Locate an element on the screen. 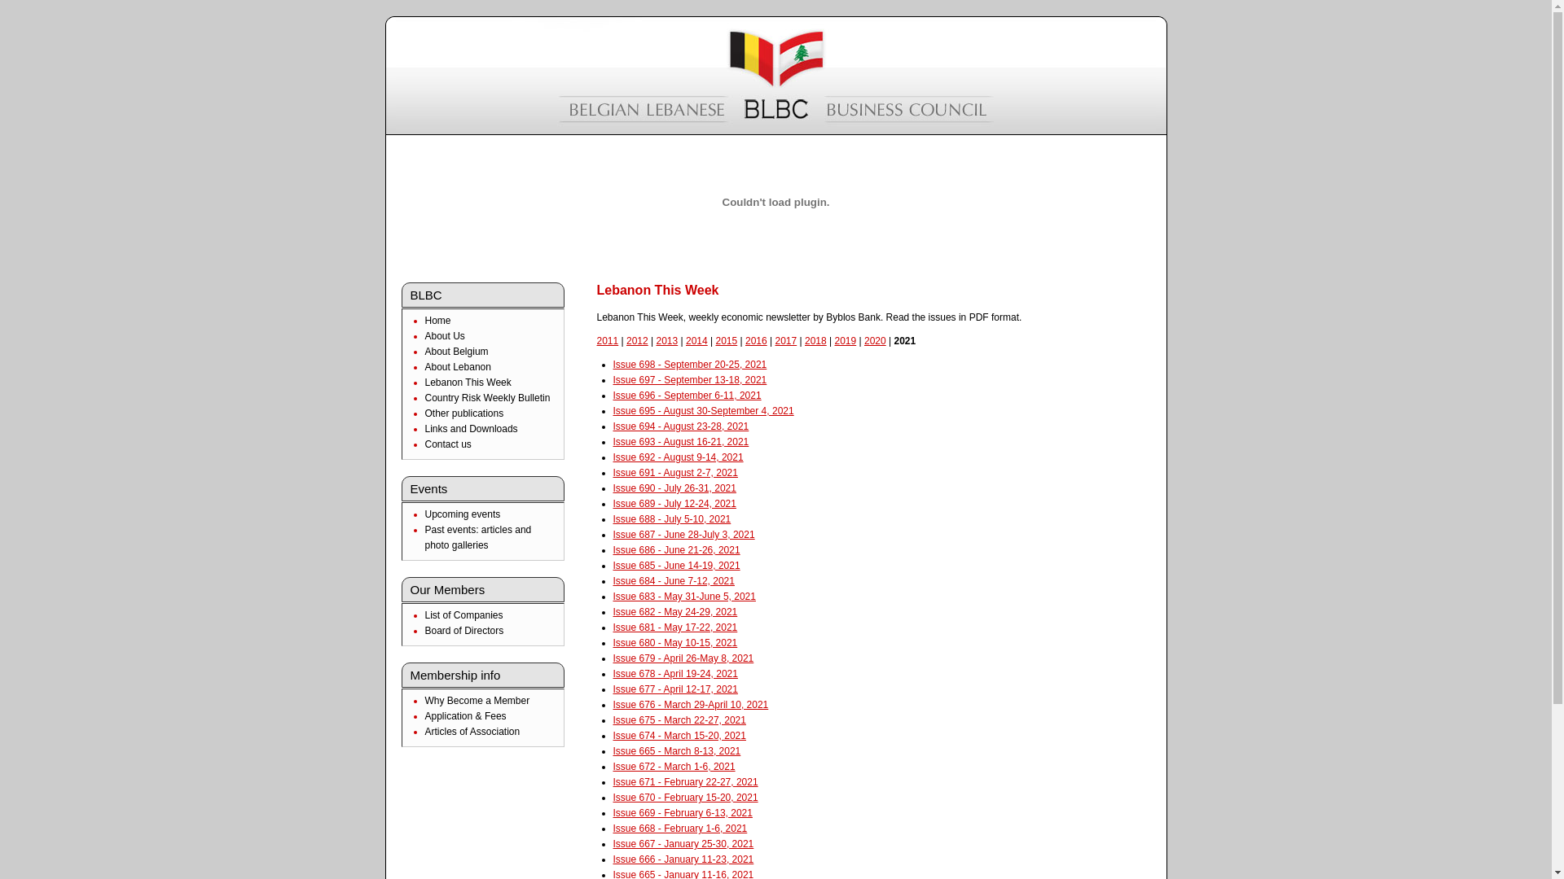 The width and height of the screenshot is (1564, 879). Issue 698 - September 20-25, 2021 is located at coordinates (689, 365).